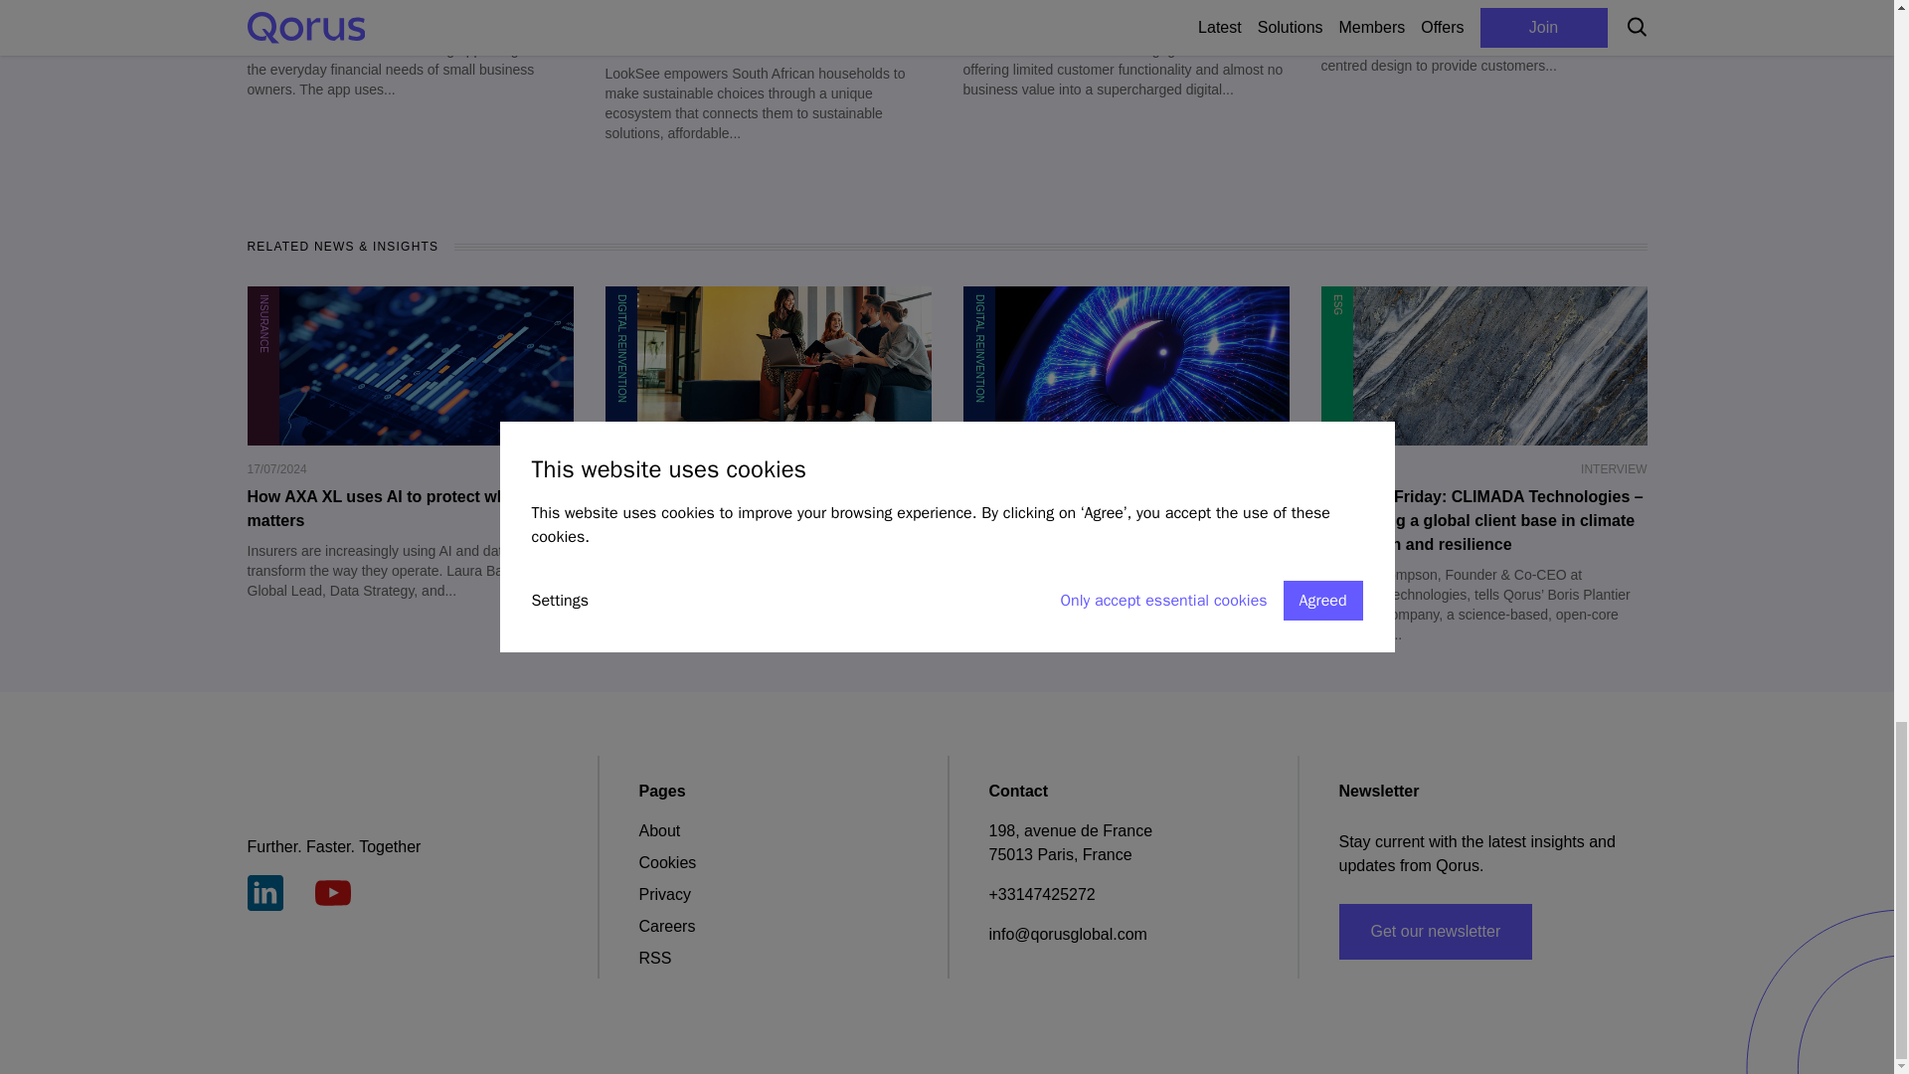  Describe the element at coordinates (410, 509) in the screenshot. I see `How AXA XL uses AI to protect what matters` at that location.